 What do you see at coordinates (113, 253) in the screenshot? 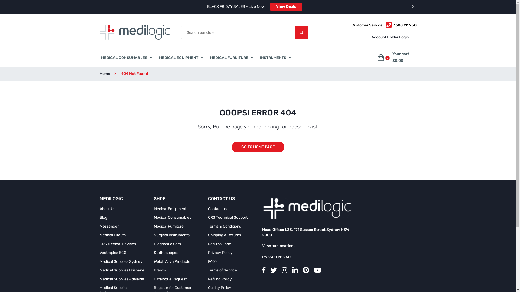
I see `Vectraplex ECG` at bounding box center [113, 253].